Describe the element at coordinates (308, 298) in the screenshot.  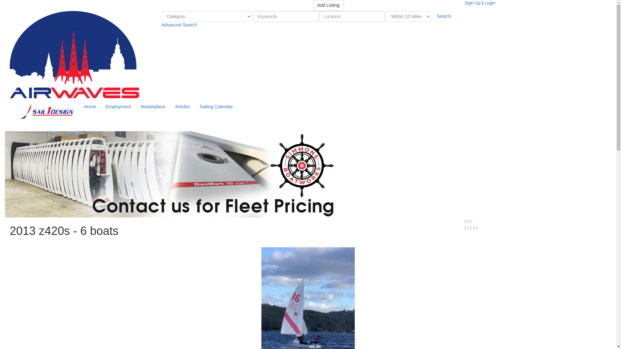
I see `2013 z420s - 6 boats` at that location.